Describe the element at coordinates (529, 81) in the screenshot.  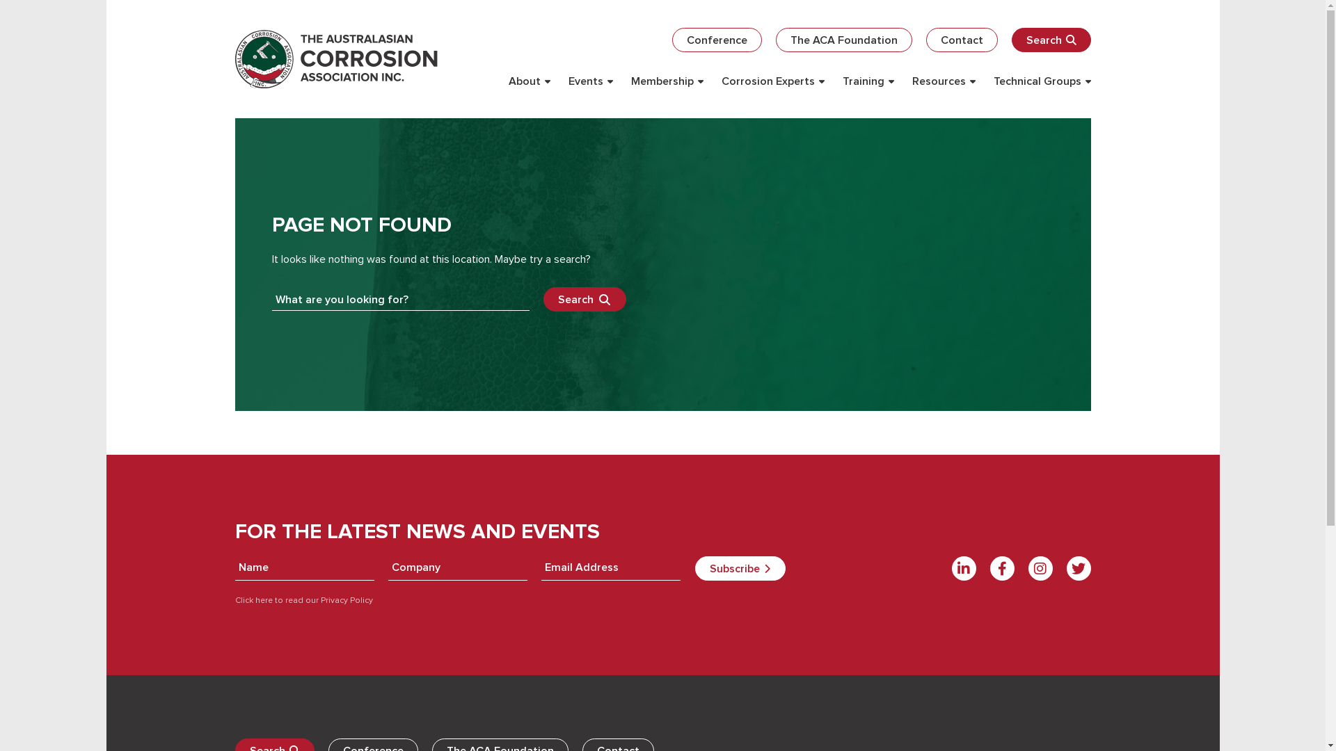
I see `About` at that location.